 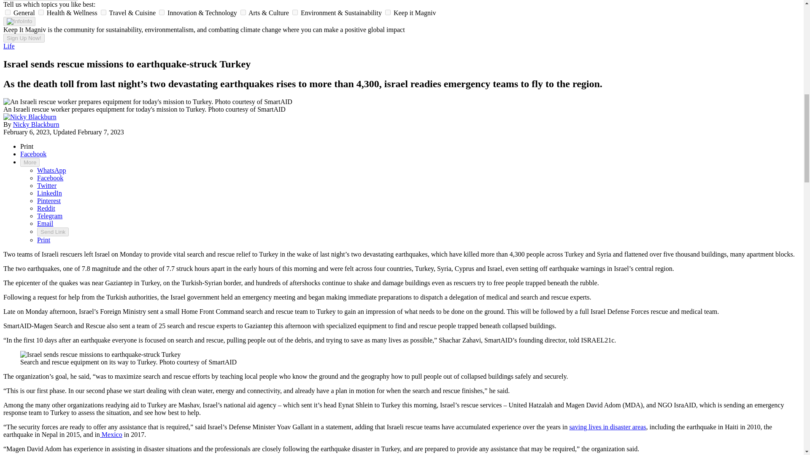 What do you see at coordinates (30, 117) in the screenshot?
I see `Nicky Blackburn` at bounding box center [30, 117].